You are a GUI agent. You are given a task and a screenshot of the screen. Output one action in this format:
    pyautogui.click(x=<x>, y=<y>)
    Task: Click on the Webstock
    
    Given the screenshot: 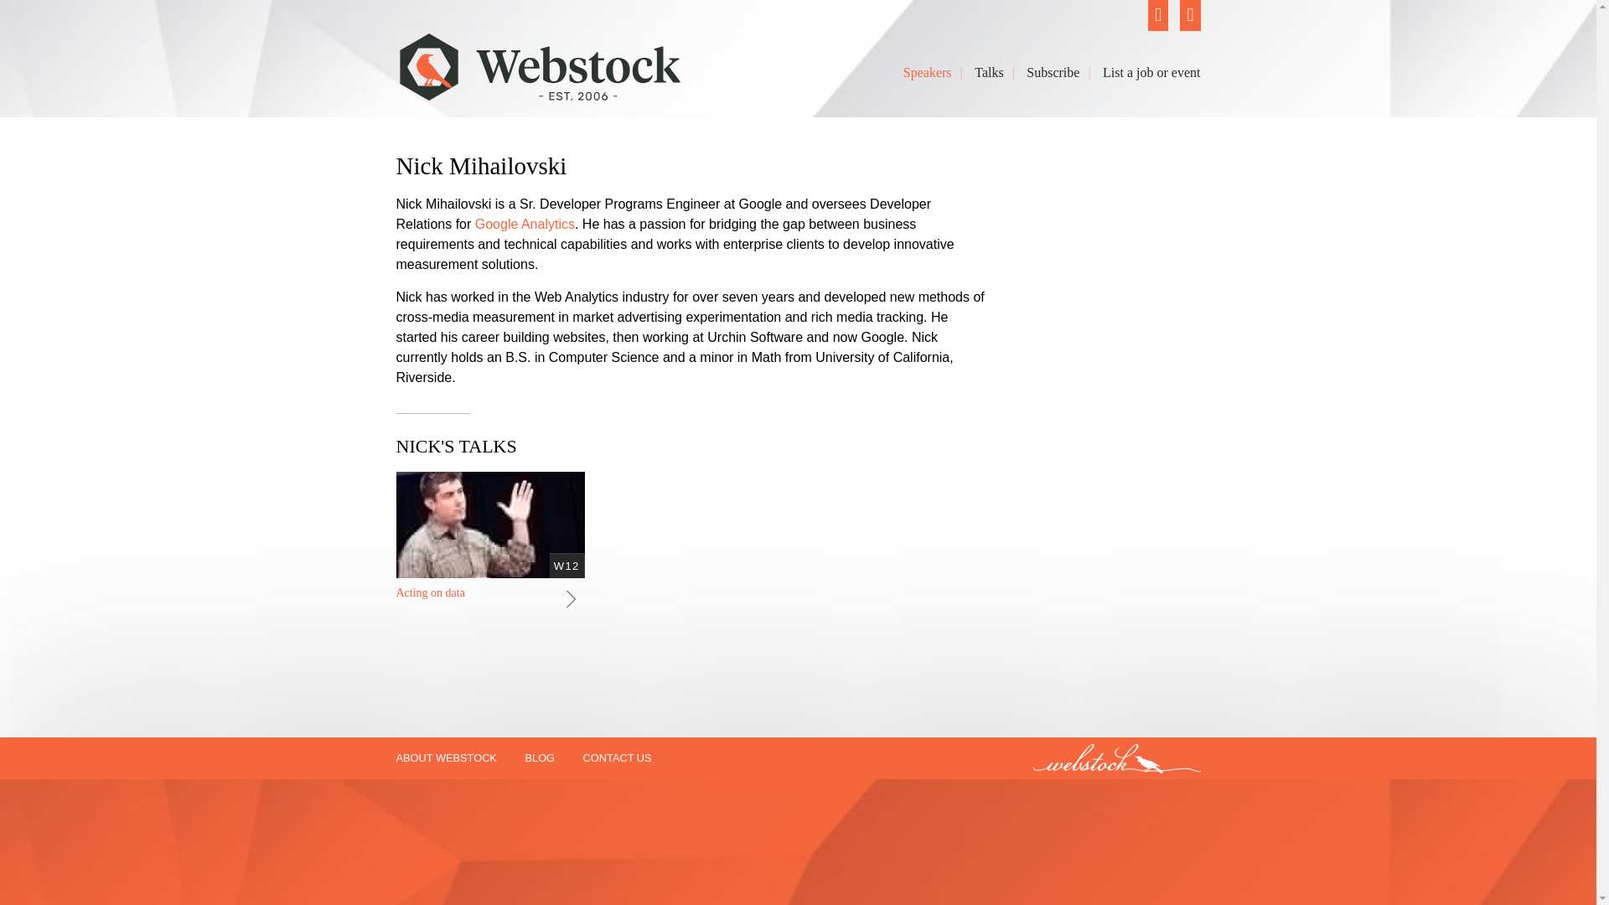 What is the action you would take?
    pyautogui.click(x=539, y=92)
    